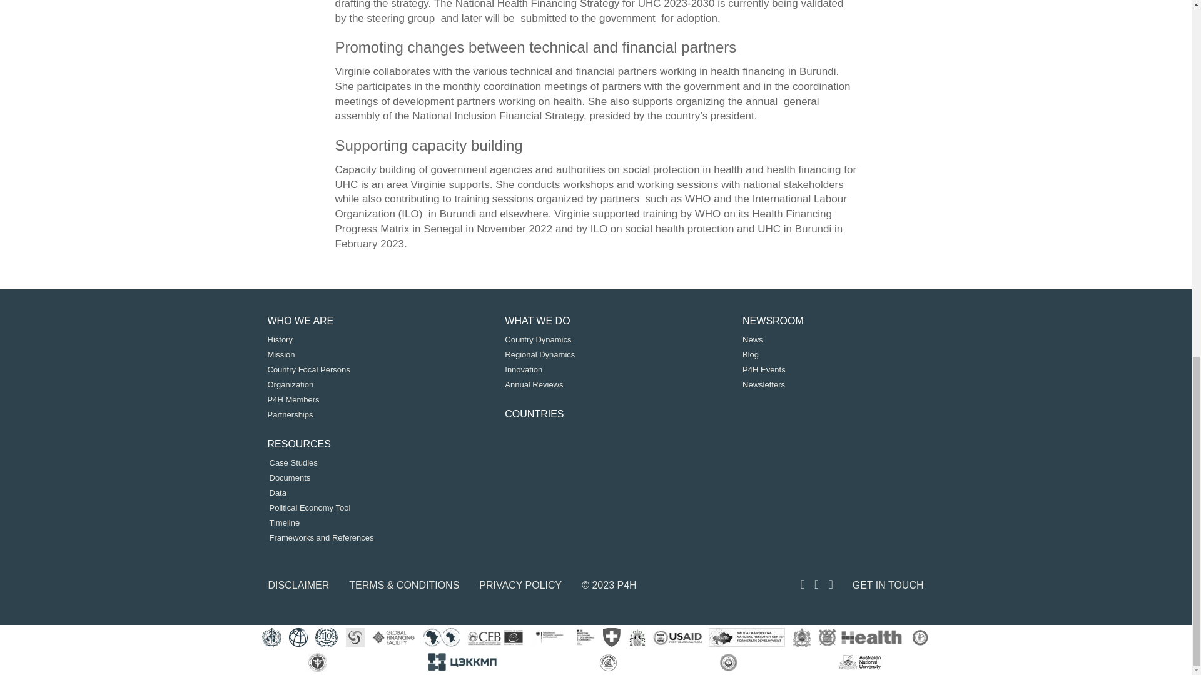 The height and width of the screenshot is (675, 1201). I want to click on GSPH logo4-2 bw, so click(860, 637).